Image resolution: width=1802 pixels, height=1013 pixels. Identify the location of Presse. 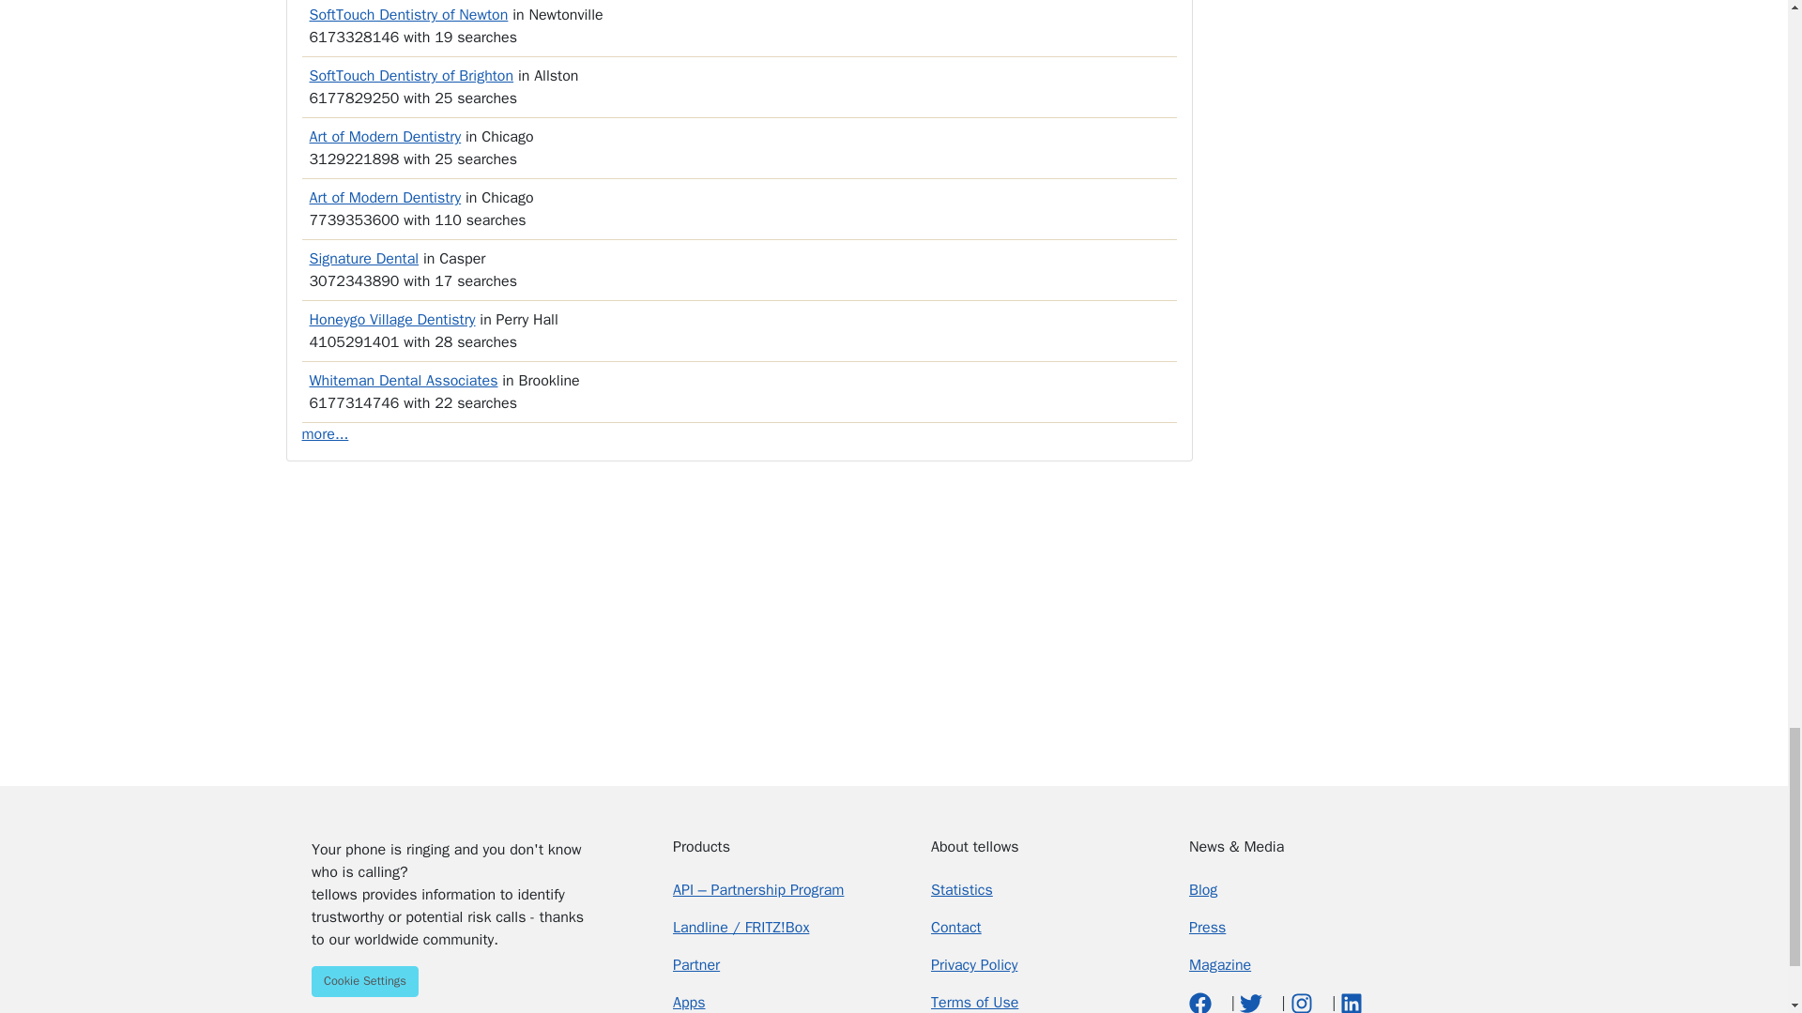
(1207, 927).